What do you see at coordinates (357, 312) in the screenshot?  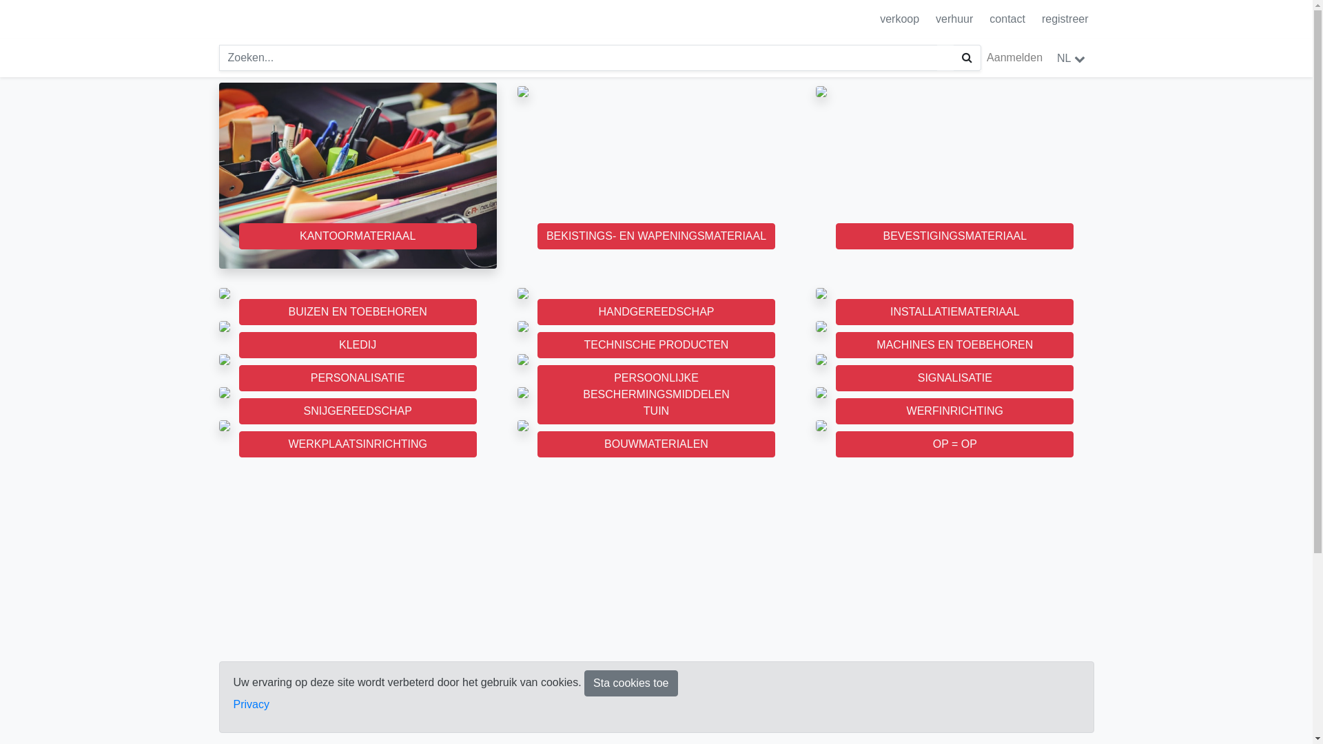 I see `BUIZEN EN TOEBEHOREN` at bounding box center [357, 312].